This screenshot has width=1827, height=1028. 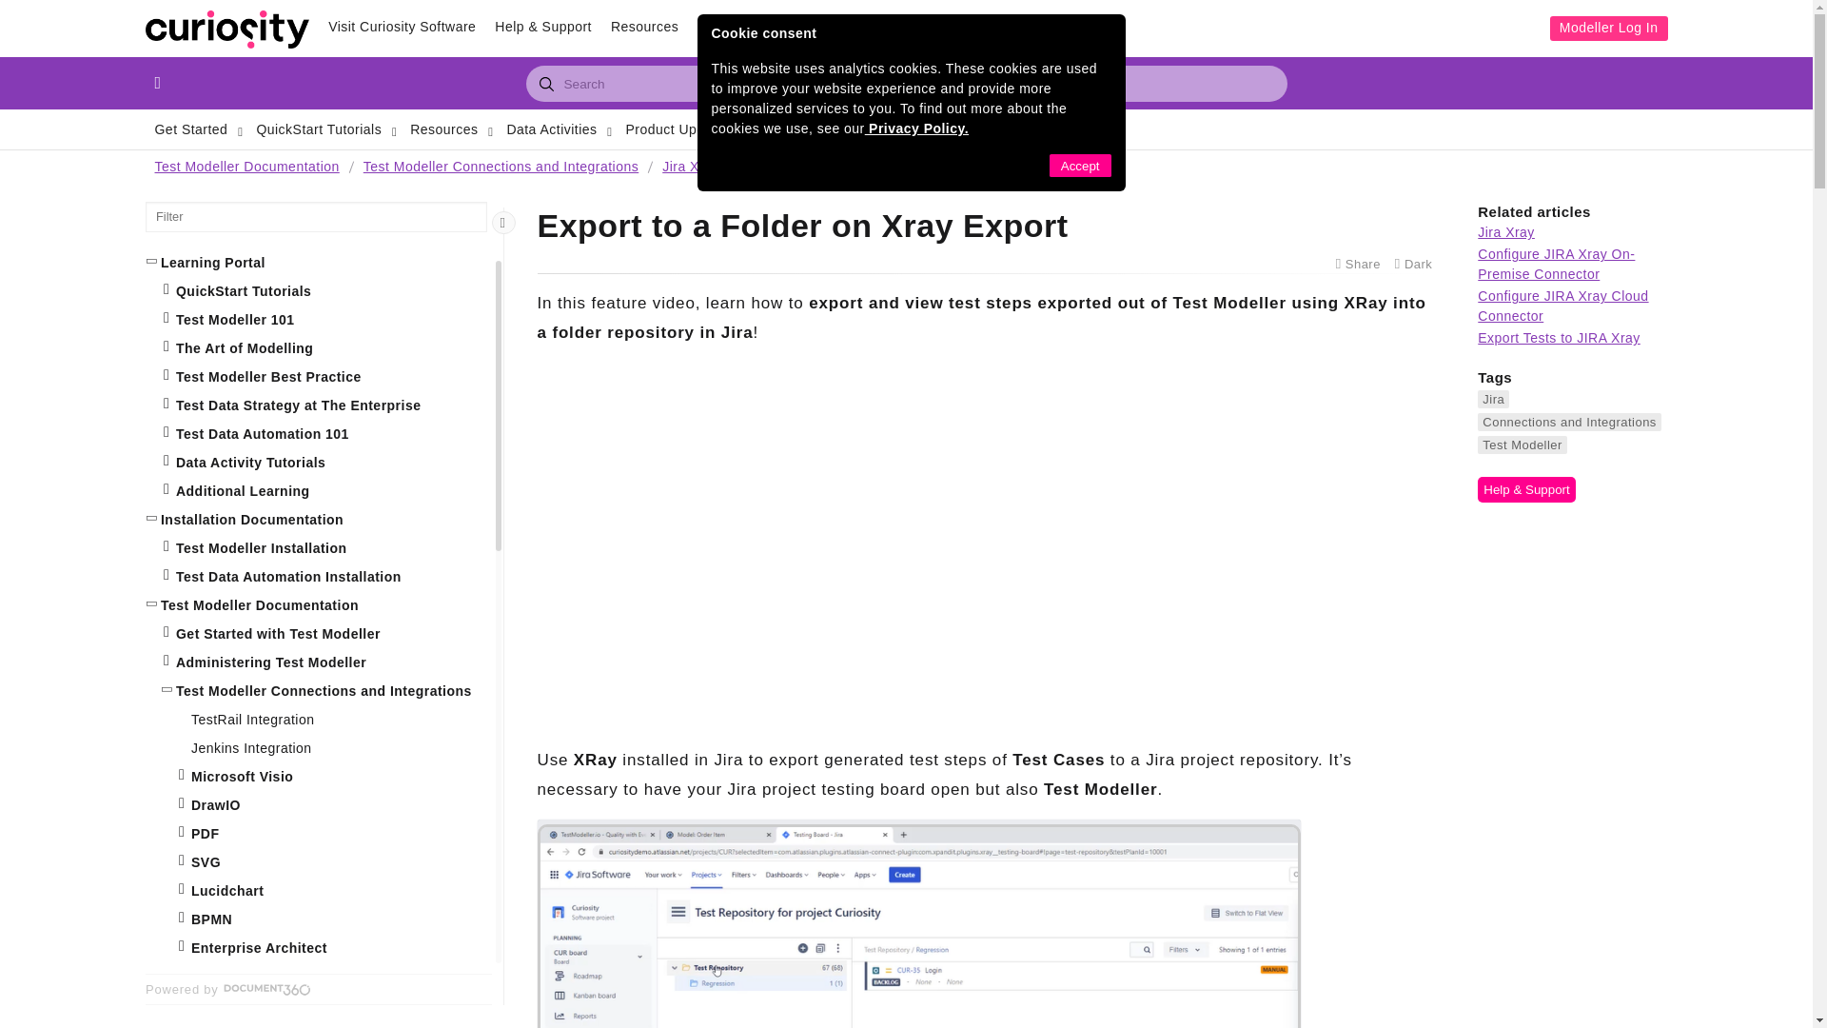 What do you see at coordinates (643, 27) in the screenshot?
I see `Resources` at bounding box center [643, 27].